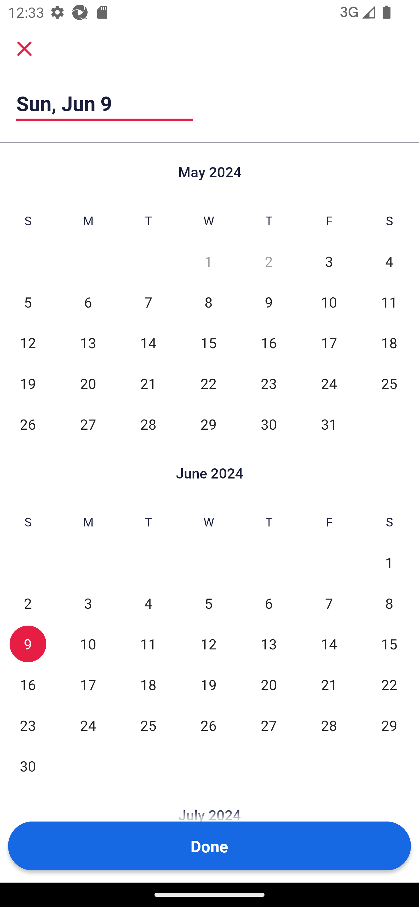 The width and height of the screenshot is (419, 907). I want to click on 11 Sat, May 11, Not Selected, so click(389, 302).